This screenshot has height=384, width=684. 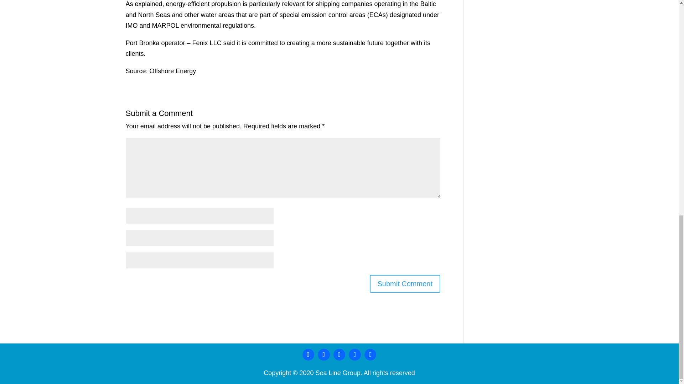 What do you see at coordinates (309, 355) in the screenshot?
I see `Facebook` at bounding box center [309, 355].